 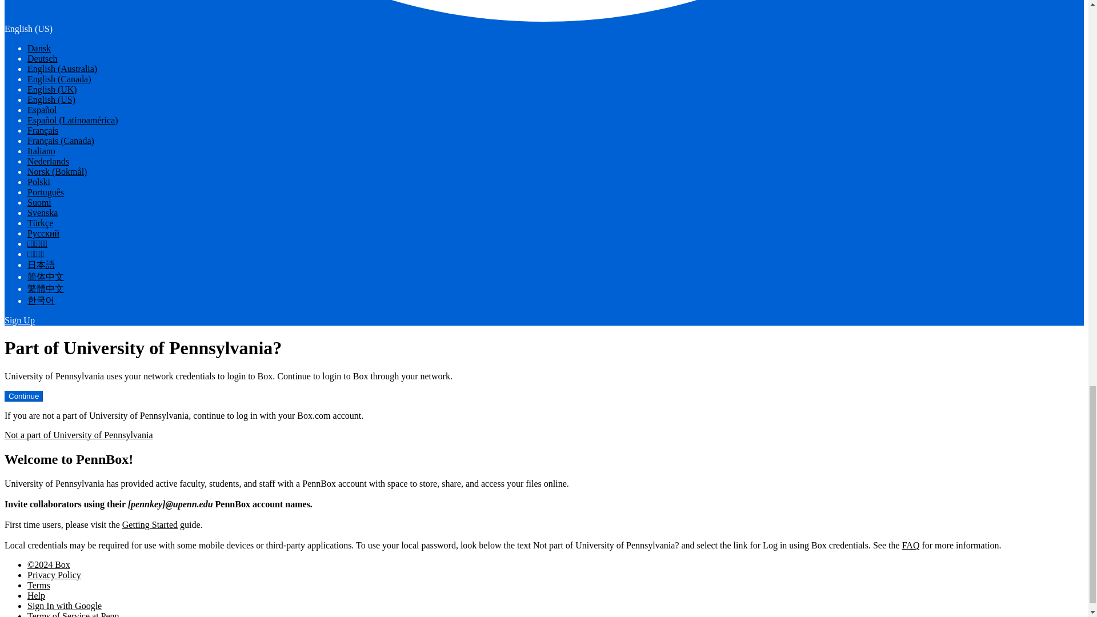 I want to click on Suomi, so click(x=39, y=202).